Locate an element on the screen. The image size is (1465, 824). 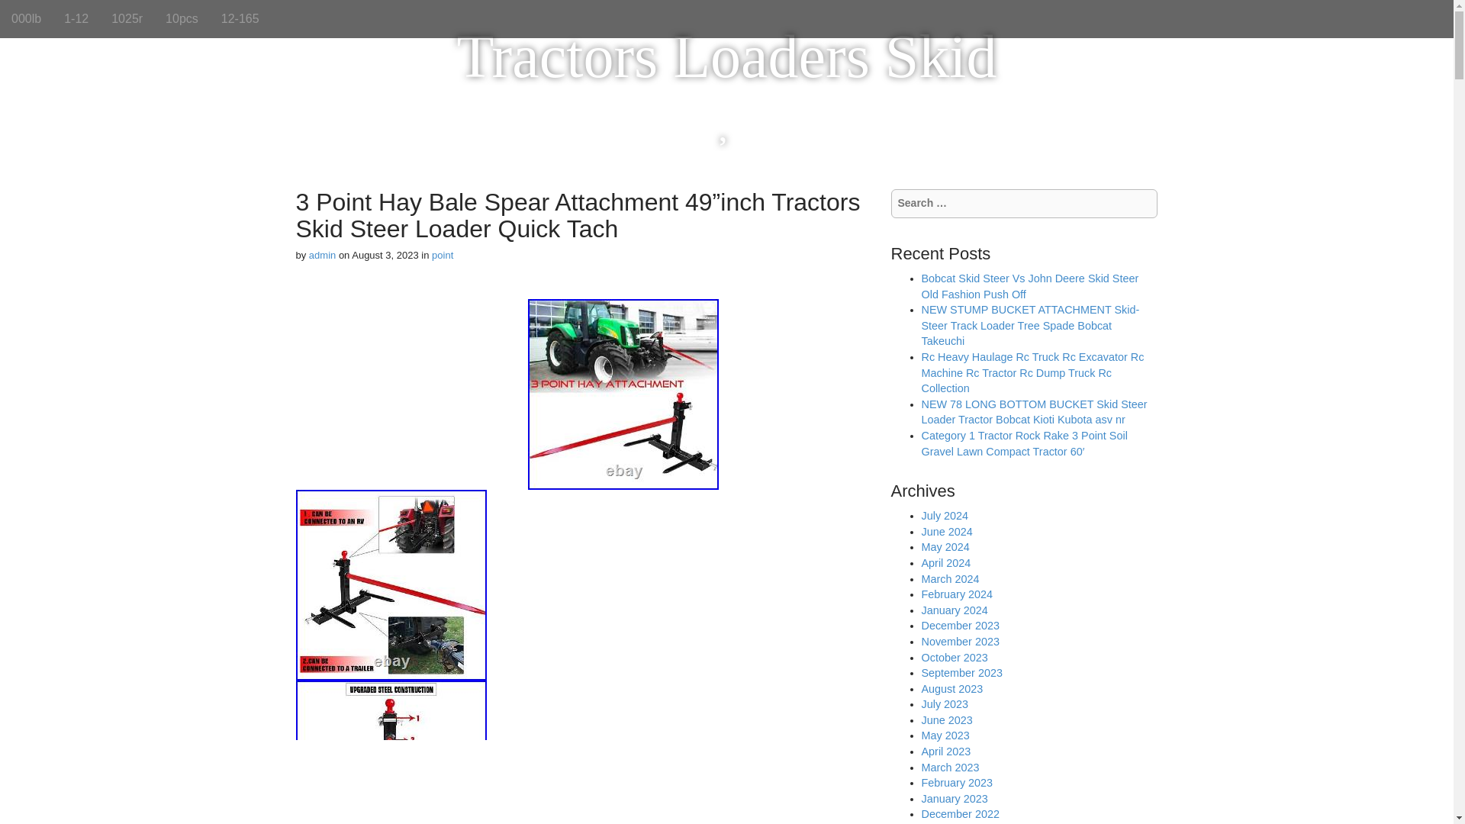
admin is located at coordinates (322, 255).